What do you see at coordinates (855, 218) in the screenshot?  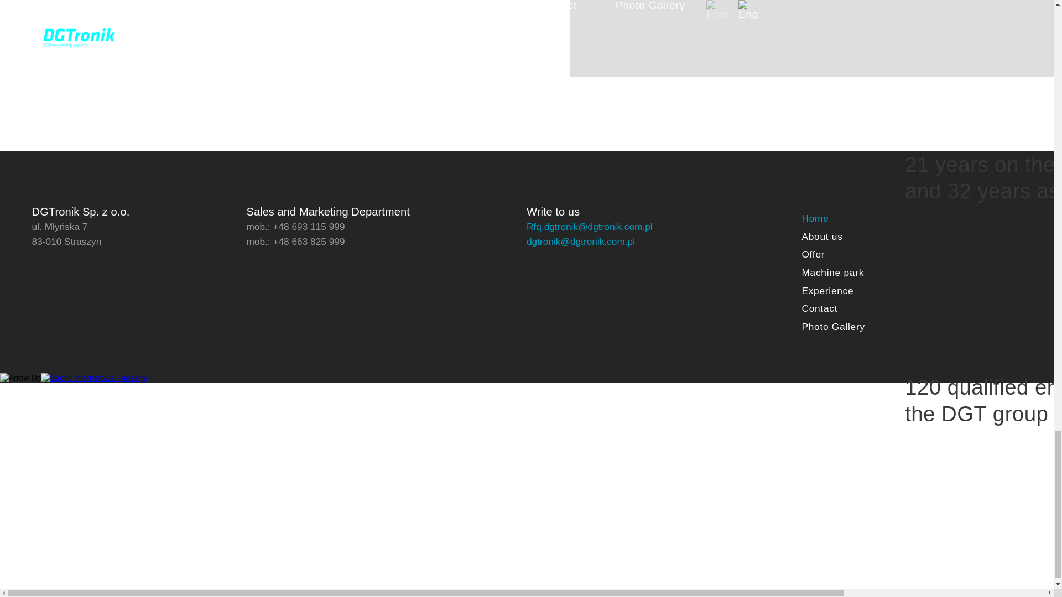 I see `Home` at bounding box center [855, 218].